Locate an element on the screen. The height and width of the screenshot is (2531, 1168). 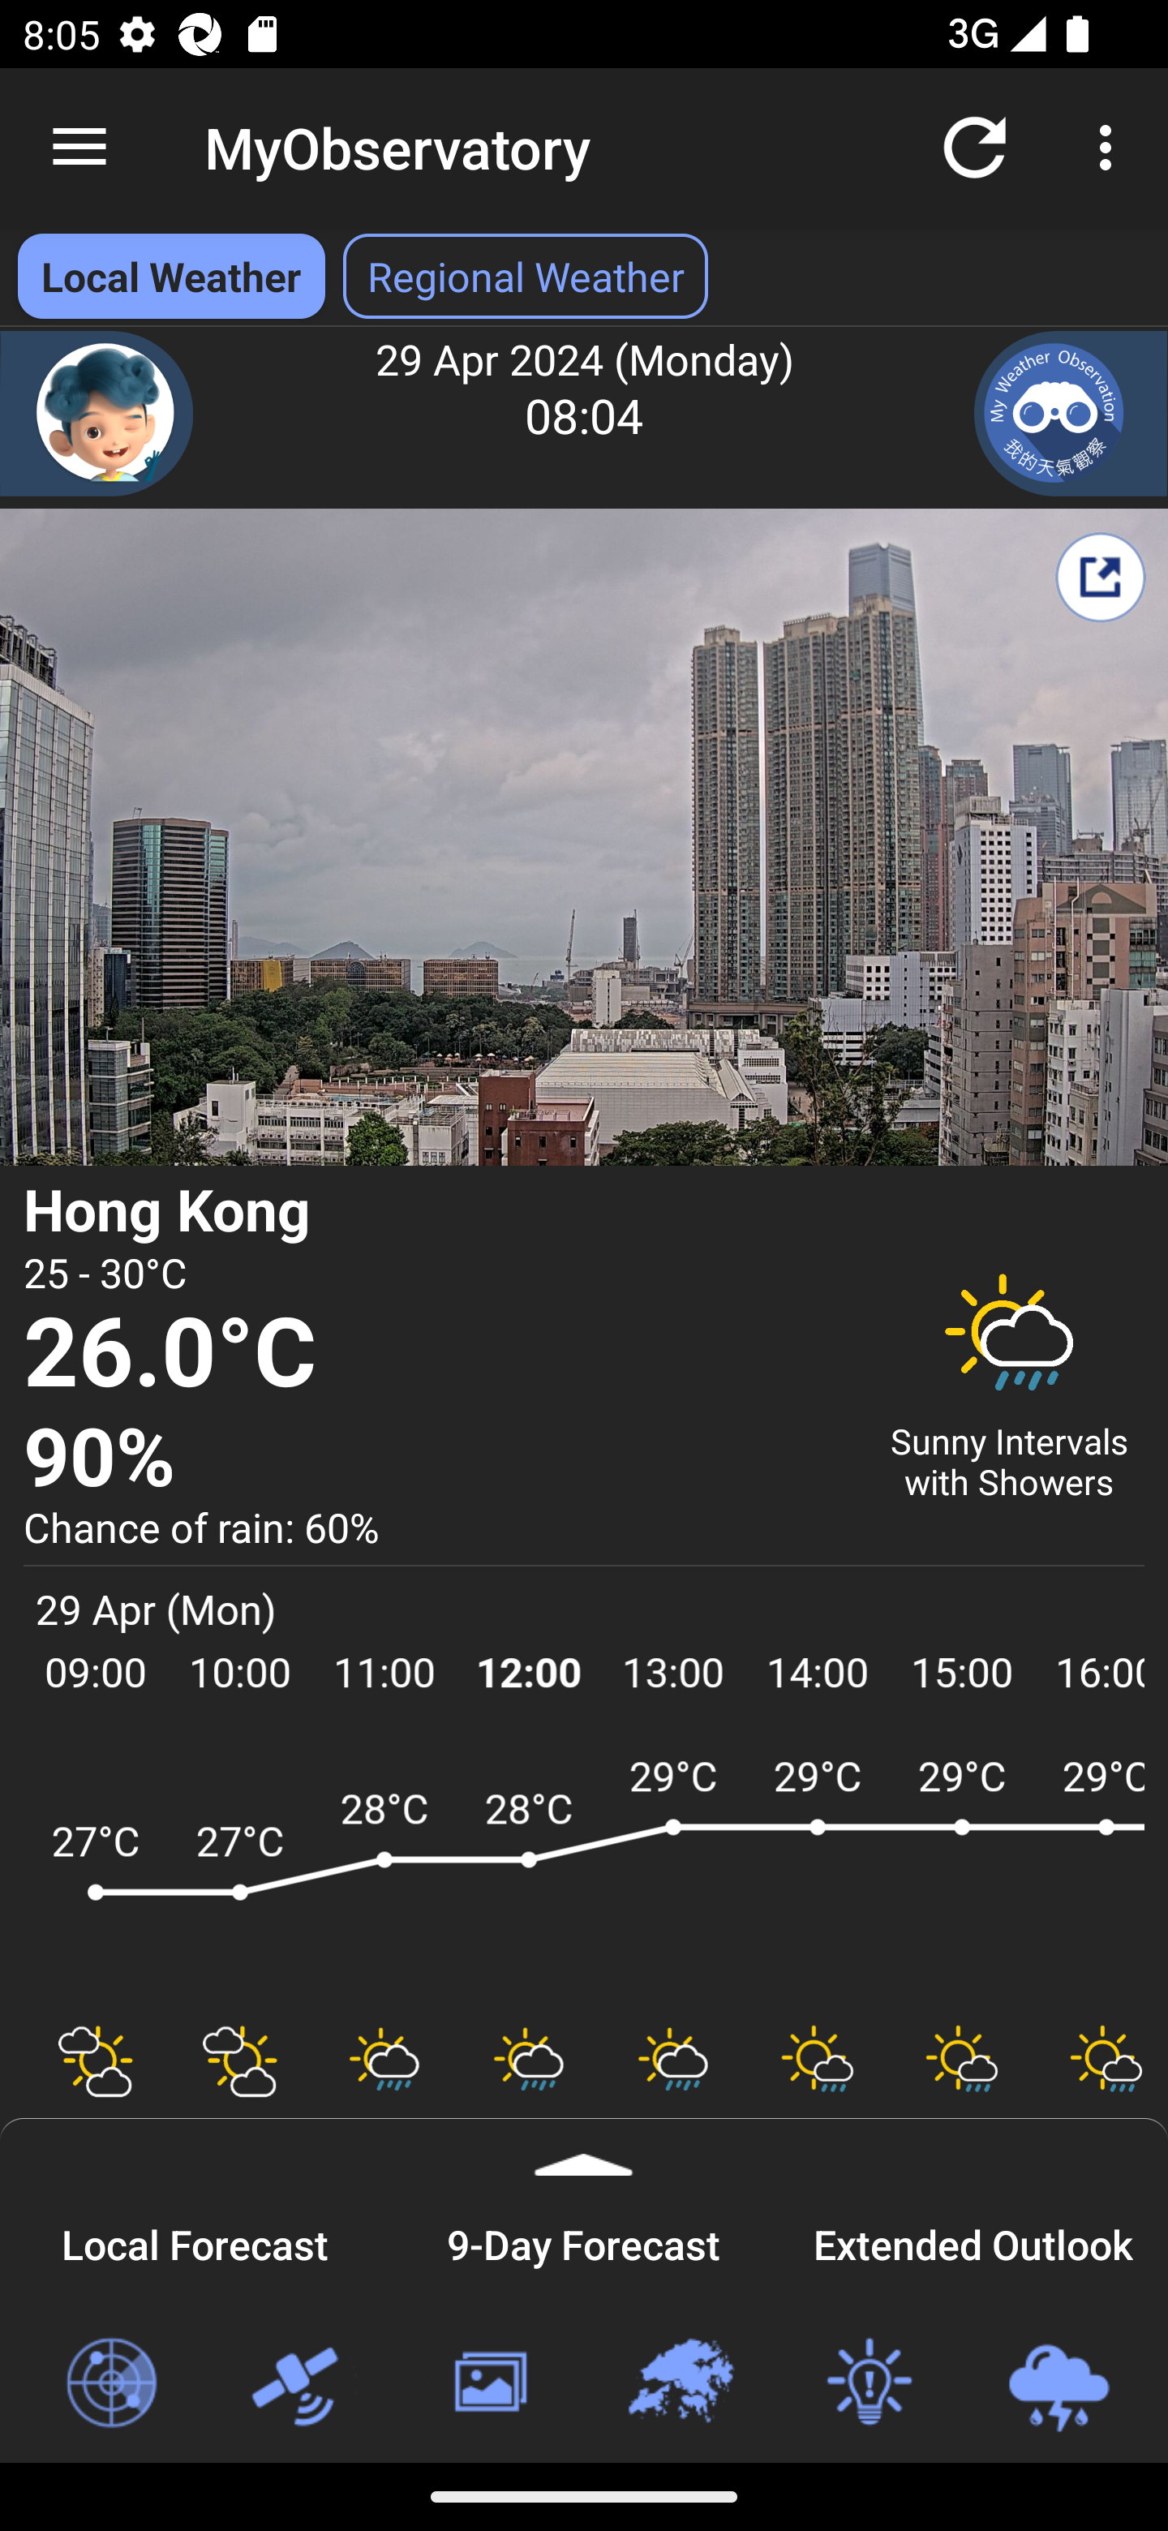
Local Forecast is located at coordinates (195, 2240).